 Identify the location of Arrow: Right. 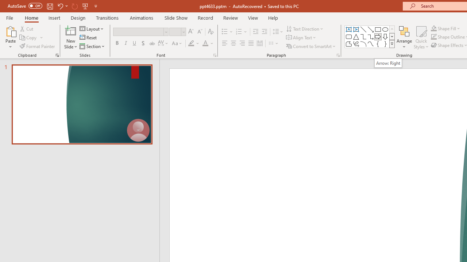
(388, 63).